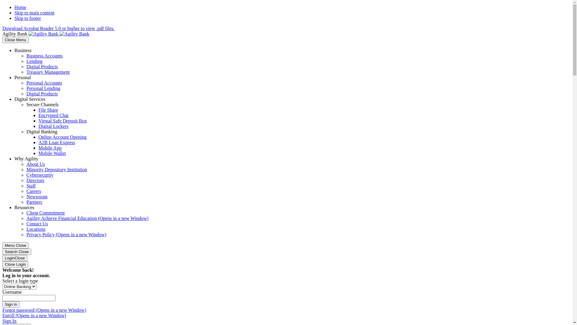 This screenshot has width=577, height=325. What do you see at coordinates (58, 28) in the screenshot?
I see `Download Acrobat Reader 5.0 or higher to view .pdf files.` at bounding box center [58, 28].